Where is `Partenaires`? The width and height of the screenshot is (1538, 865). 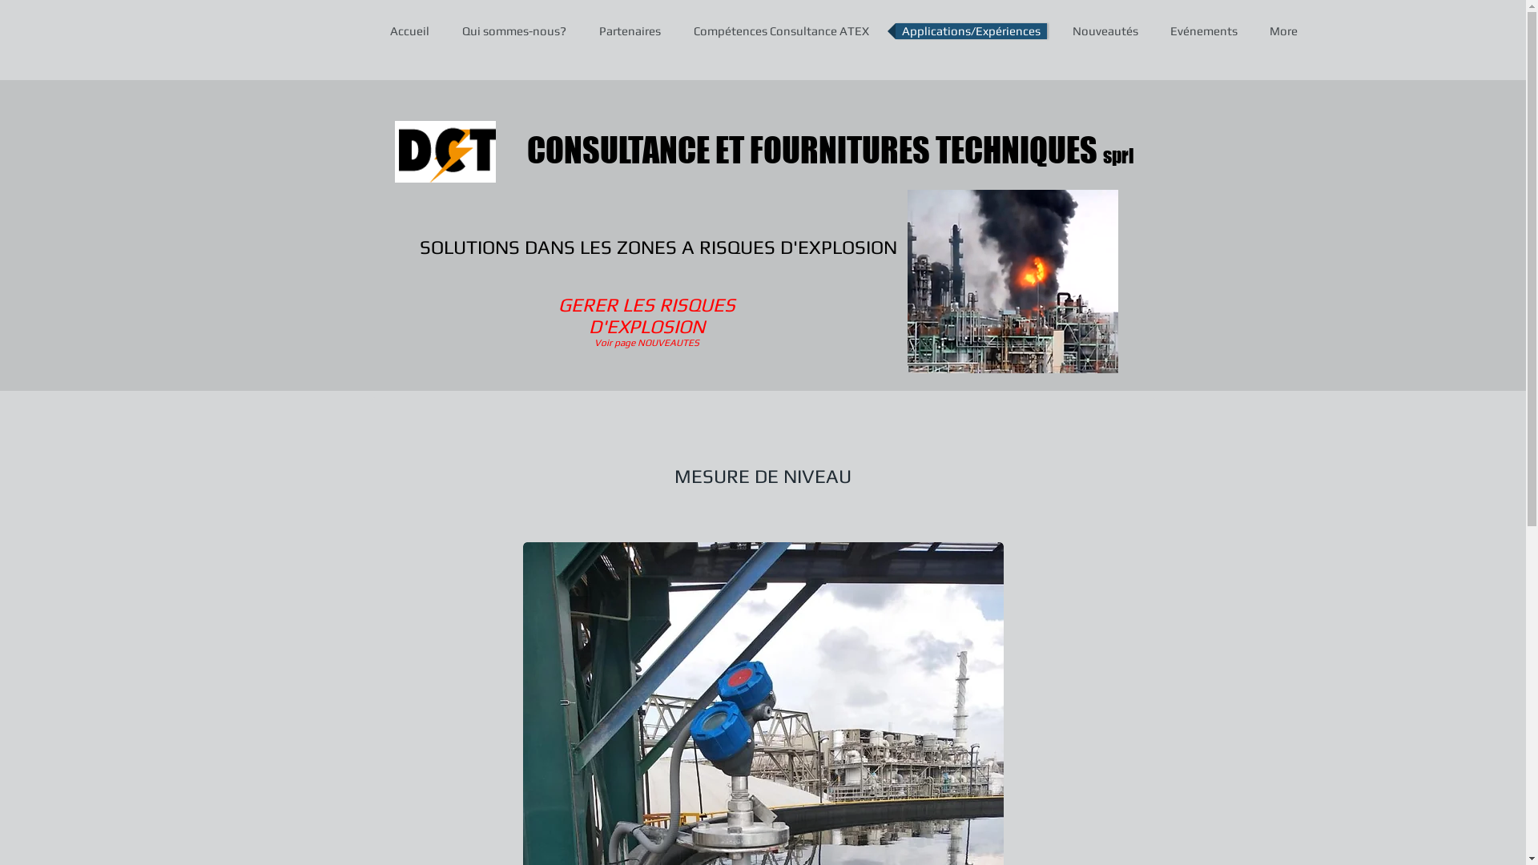
Partenaires is located at coordinates (630, 31).